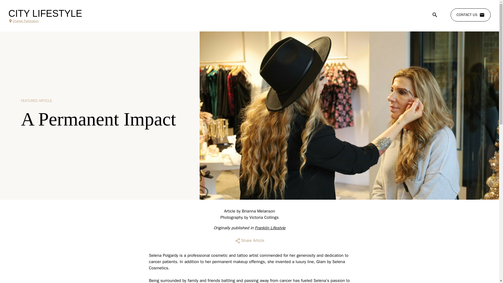 This screenshot has height=283, width=503. Describe the element at coordinates (270, 228) in the screenshot. I see `Franklin Lifestyle` at that location.